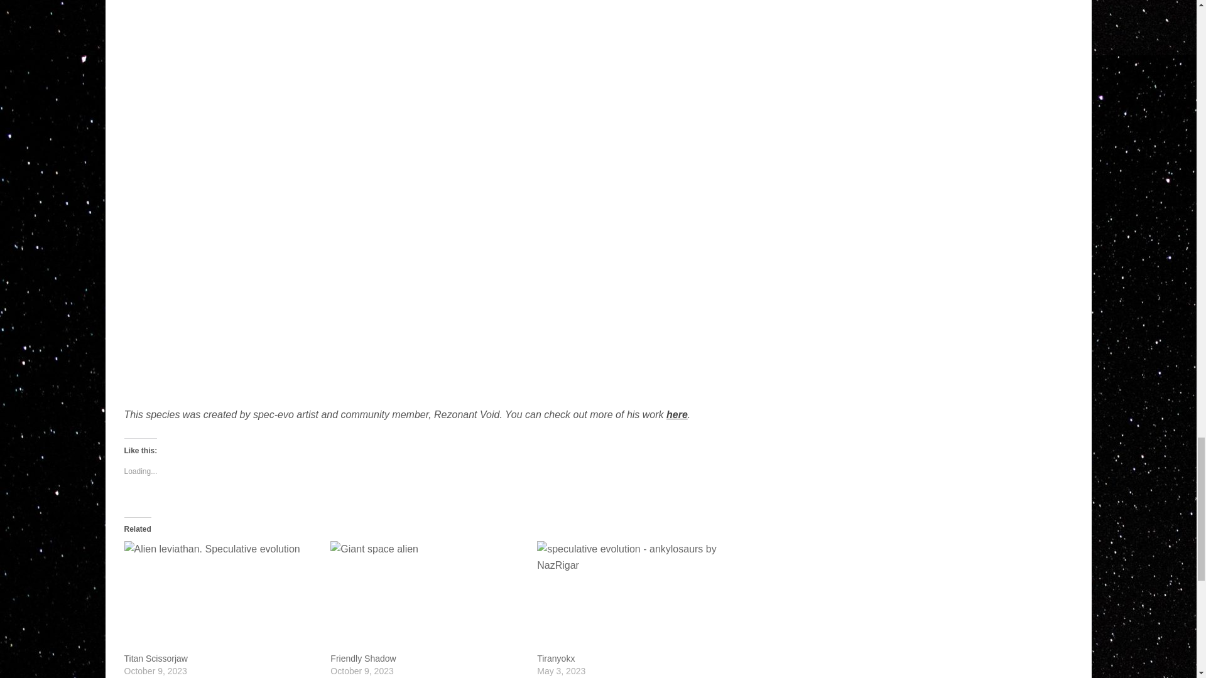 The width and height of the screenshot is (1206, 678). I want to click on here, so click(677, 414).